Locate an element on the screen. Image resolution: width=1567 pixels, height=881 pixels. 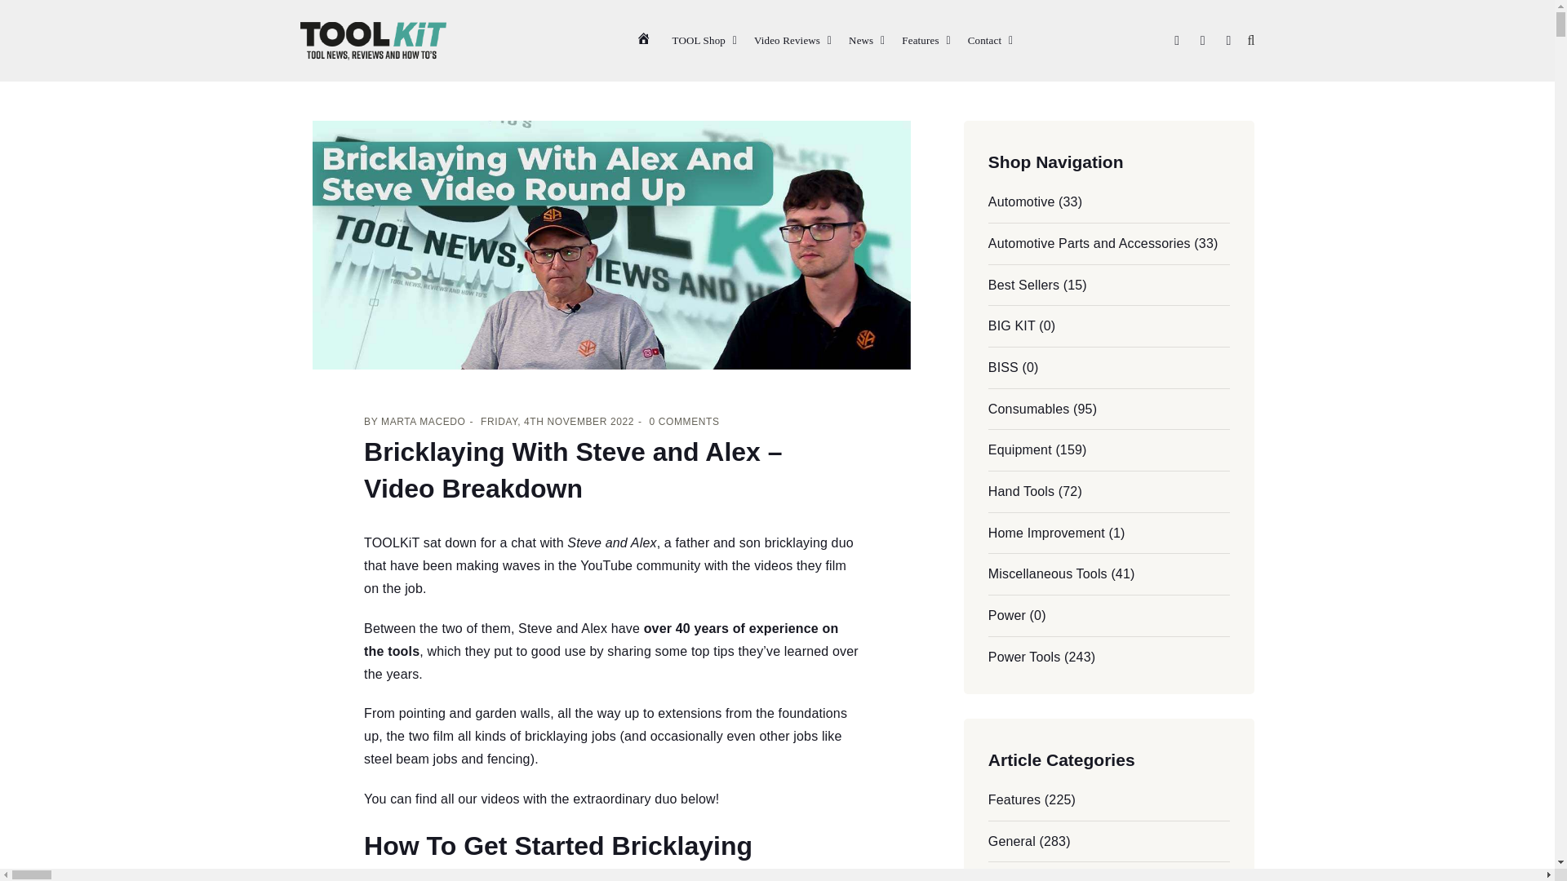
News is located at coordinates (867, 41).